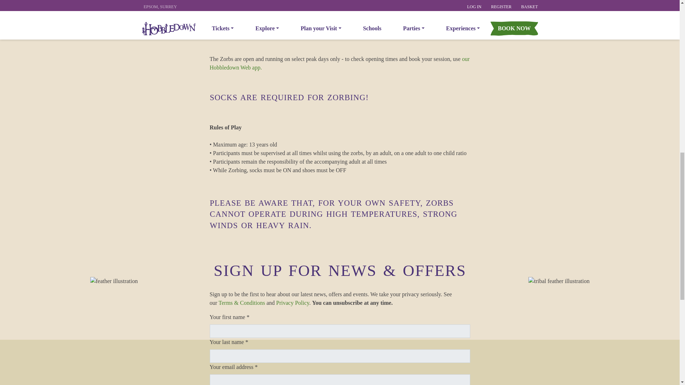 The height and width of the screenshot is (385, 685). What do you see at coordinates (242, 303) in the screenshot?
I see `Privacy Policy` at bounding box center [242, 303].